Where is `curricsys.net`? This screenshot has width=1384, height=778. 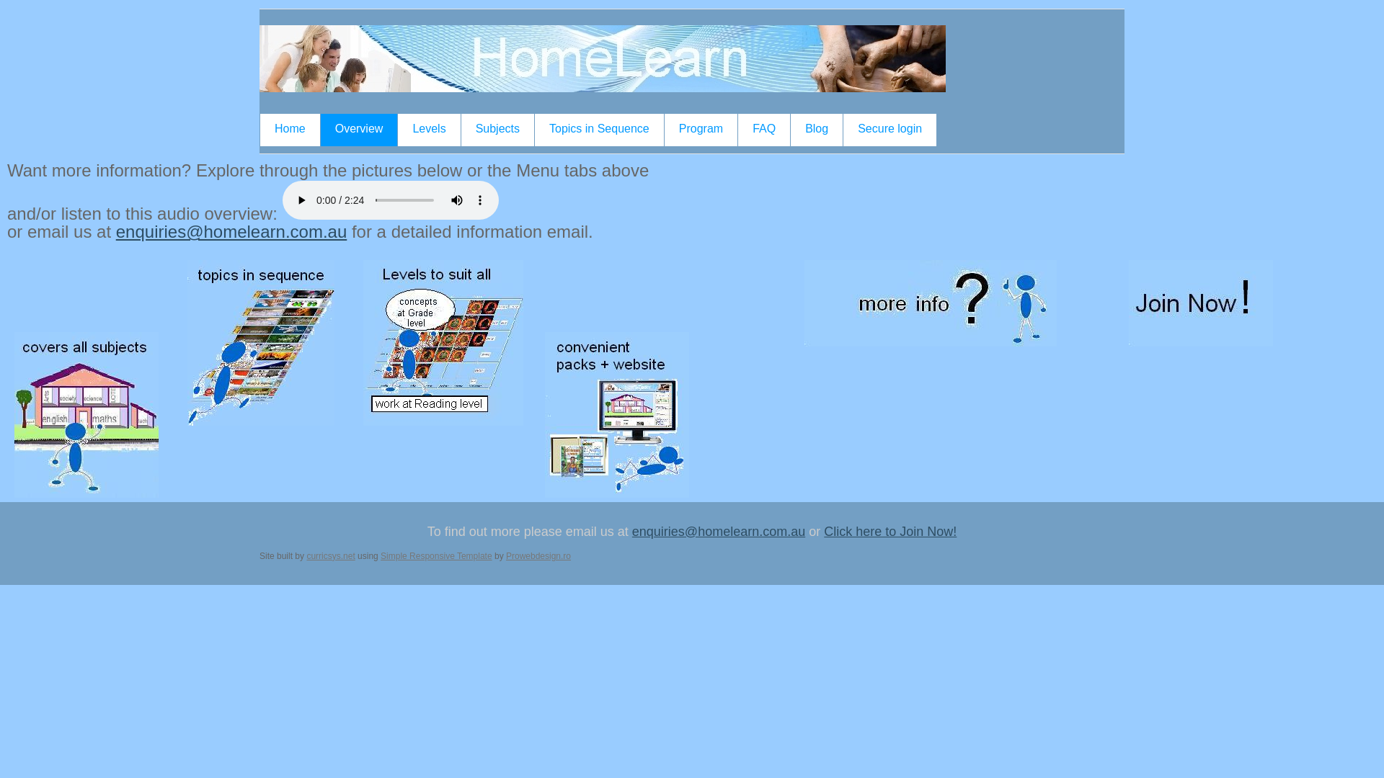
curricsys.net is located at coordinates (330, 556).